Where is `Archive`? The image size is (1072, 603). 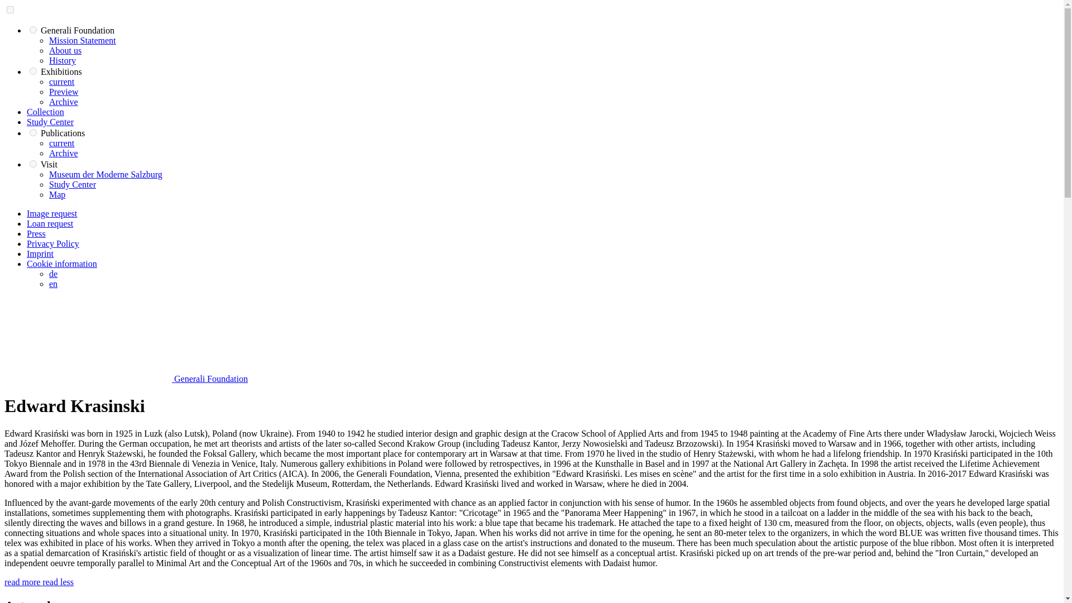 Archive is located at coordinates (64, 153).